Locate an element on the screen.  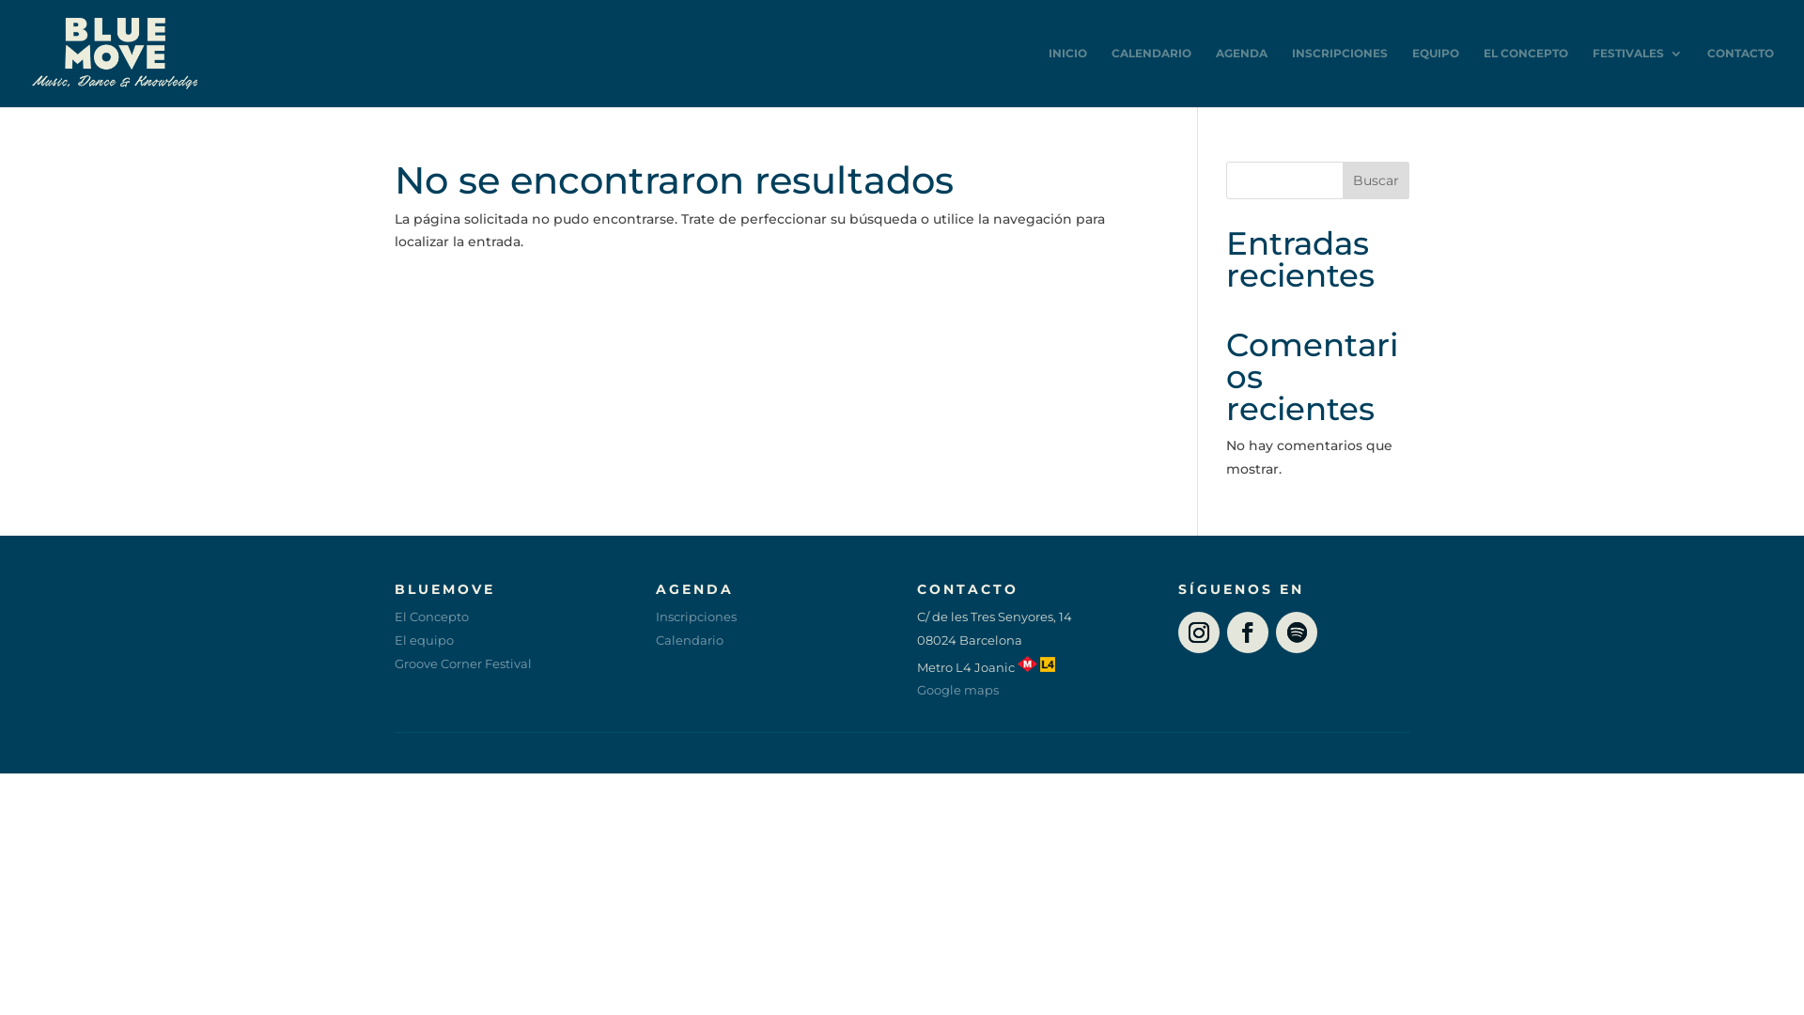
Seguir en Facebook is located at coordinates (1248, 632).